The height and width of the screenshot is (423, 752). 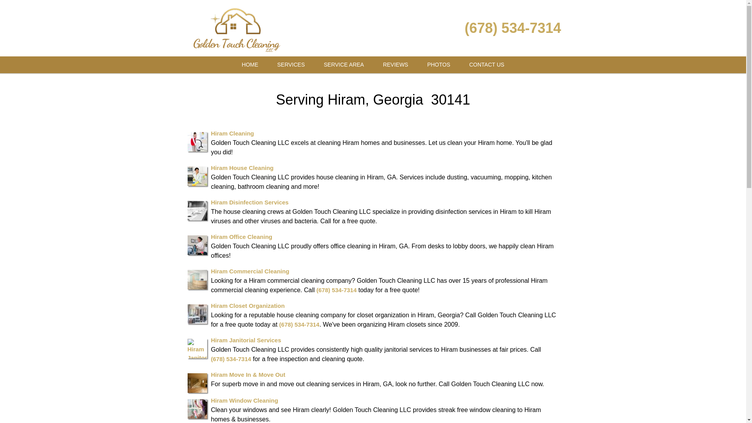 I want to click on Hiram Window Cleaning, so click(x=244, y=400).